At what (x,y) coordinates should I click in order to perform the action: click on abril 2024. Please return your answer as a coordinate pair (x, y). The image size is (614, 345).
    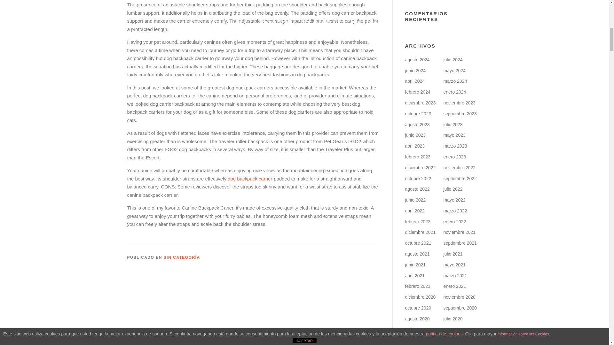
    Looking at the image, I should click on (414, 81).